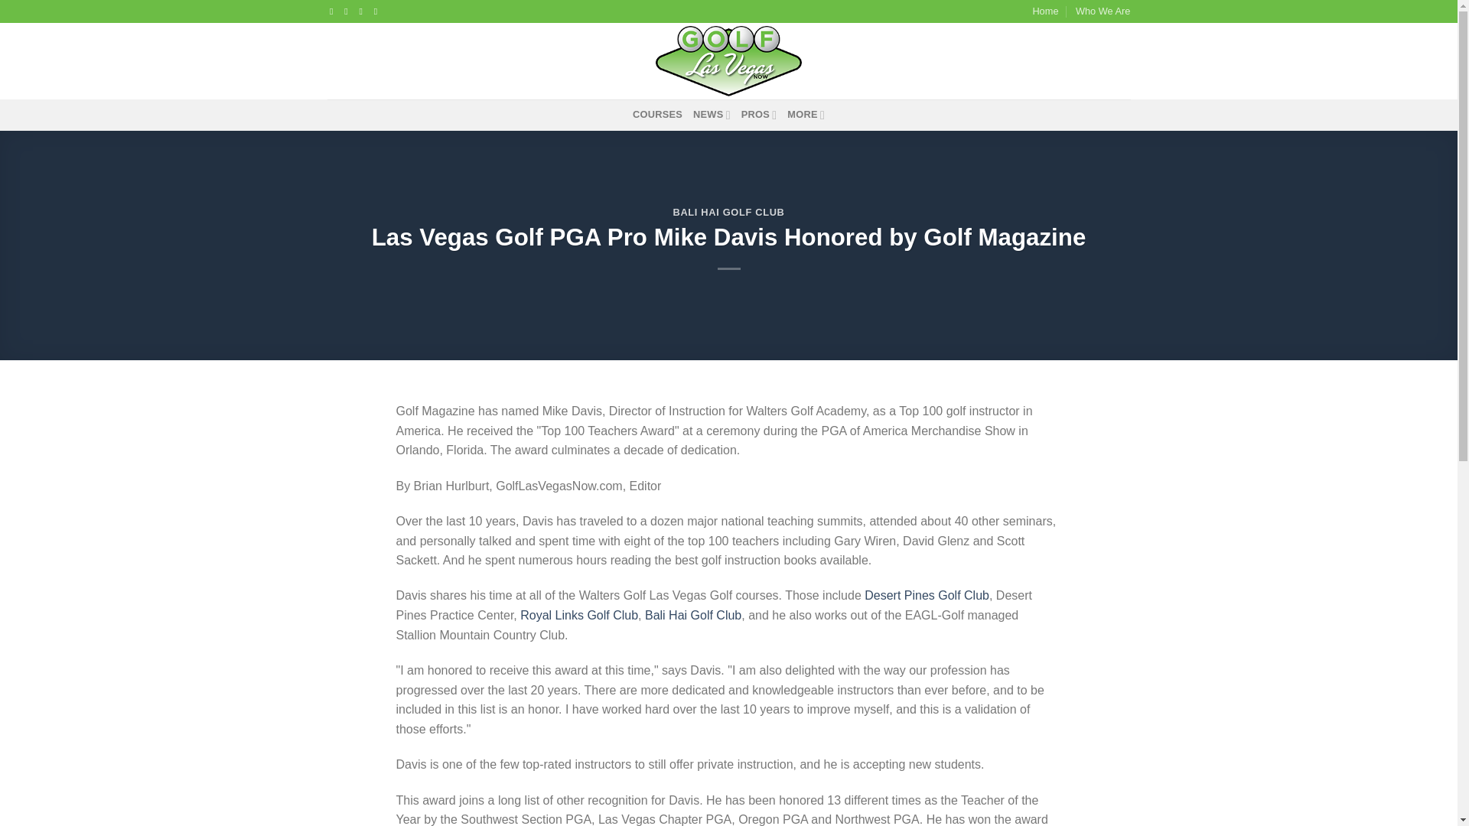 The height and width of the screenshot is (826, 1469). Describe the element at coordinates (693, 615) in the screenshot. I see `Bali Hai Golf Club` at that location.